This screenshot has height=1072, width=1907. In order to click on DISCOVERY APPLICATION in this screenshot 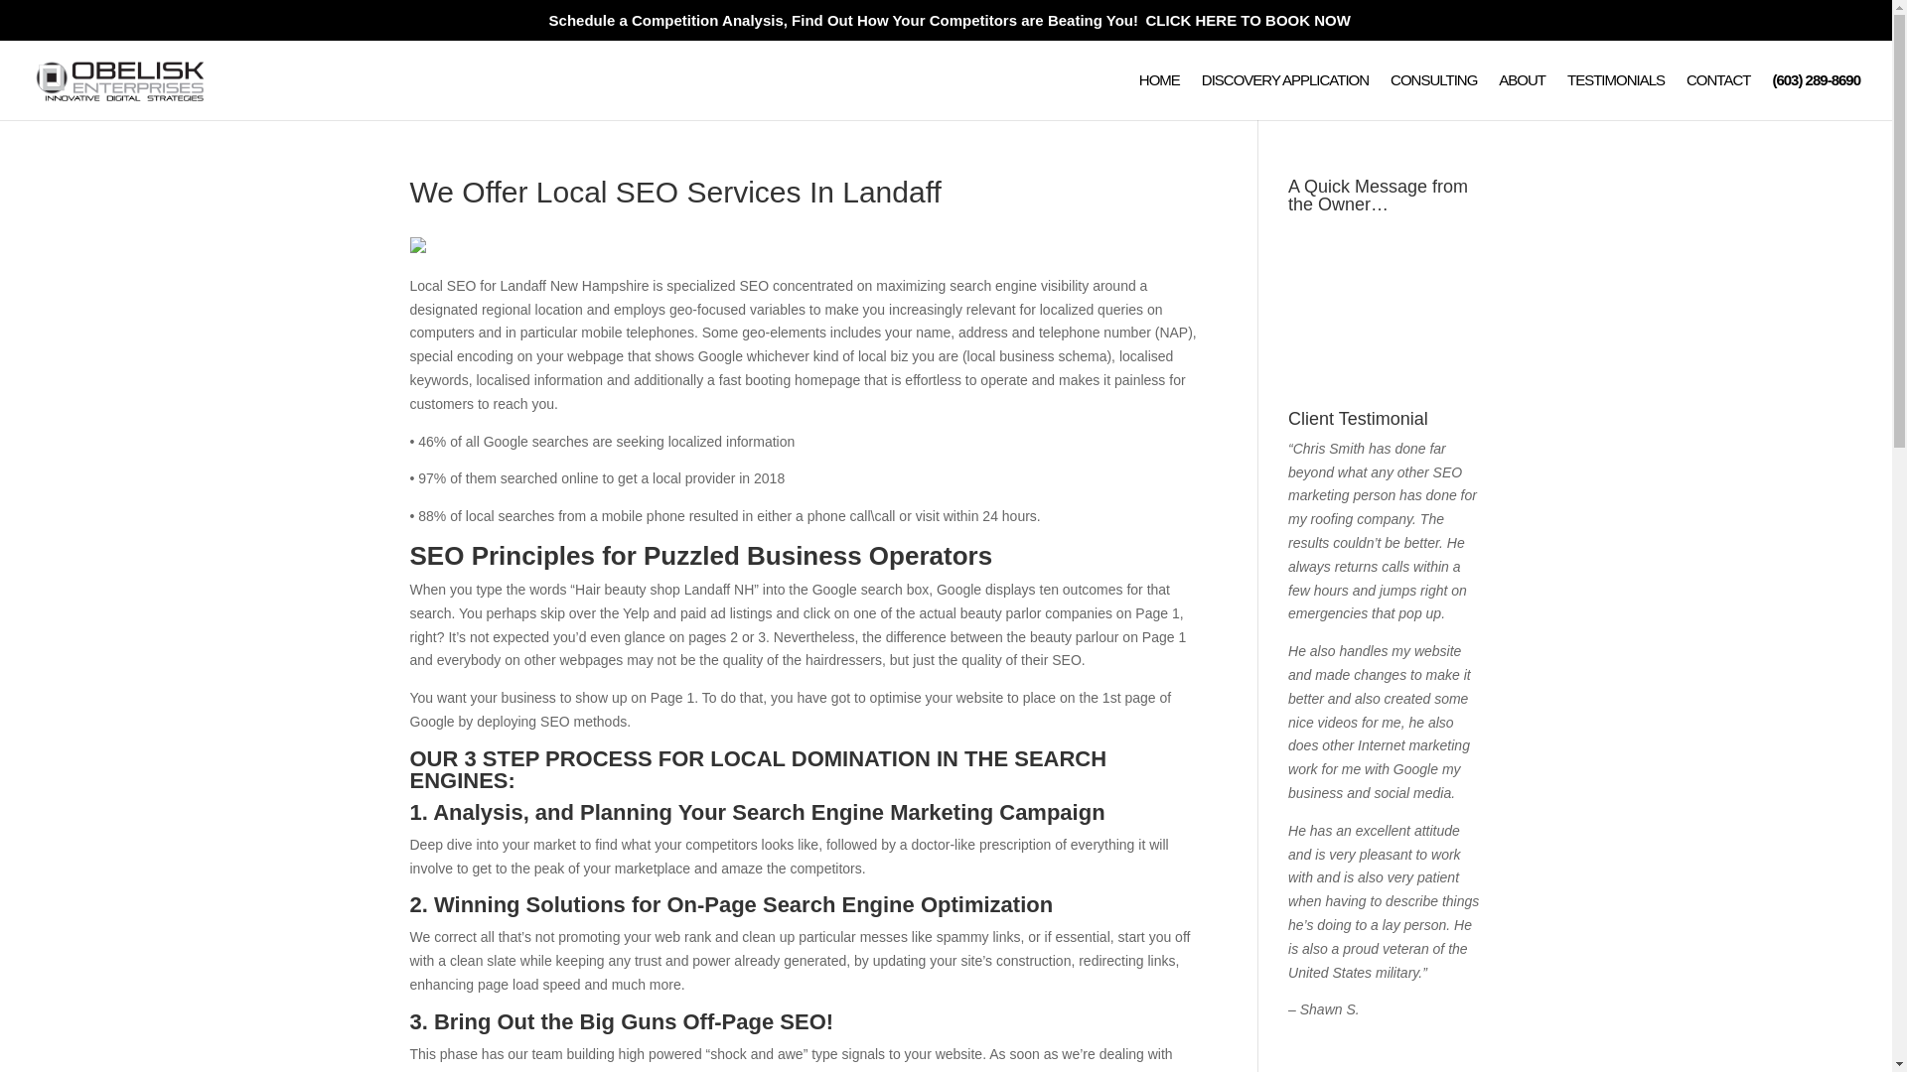, I will do `click(1285, 96)`.